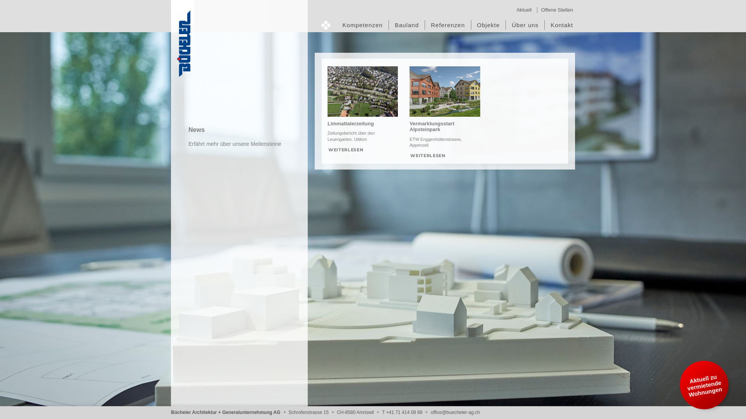 The width and height of the screenshot is (746, 419). Describe the element at coordinates (448, 25) in the screenshot. I see `Referenzen` at that location.